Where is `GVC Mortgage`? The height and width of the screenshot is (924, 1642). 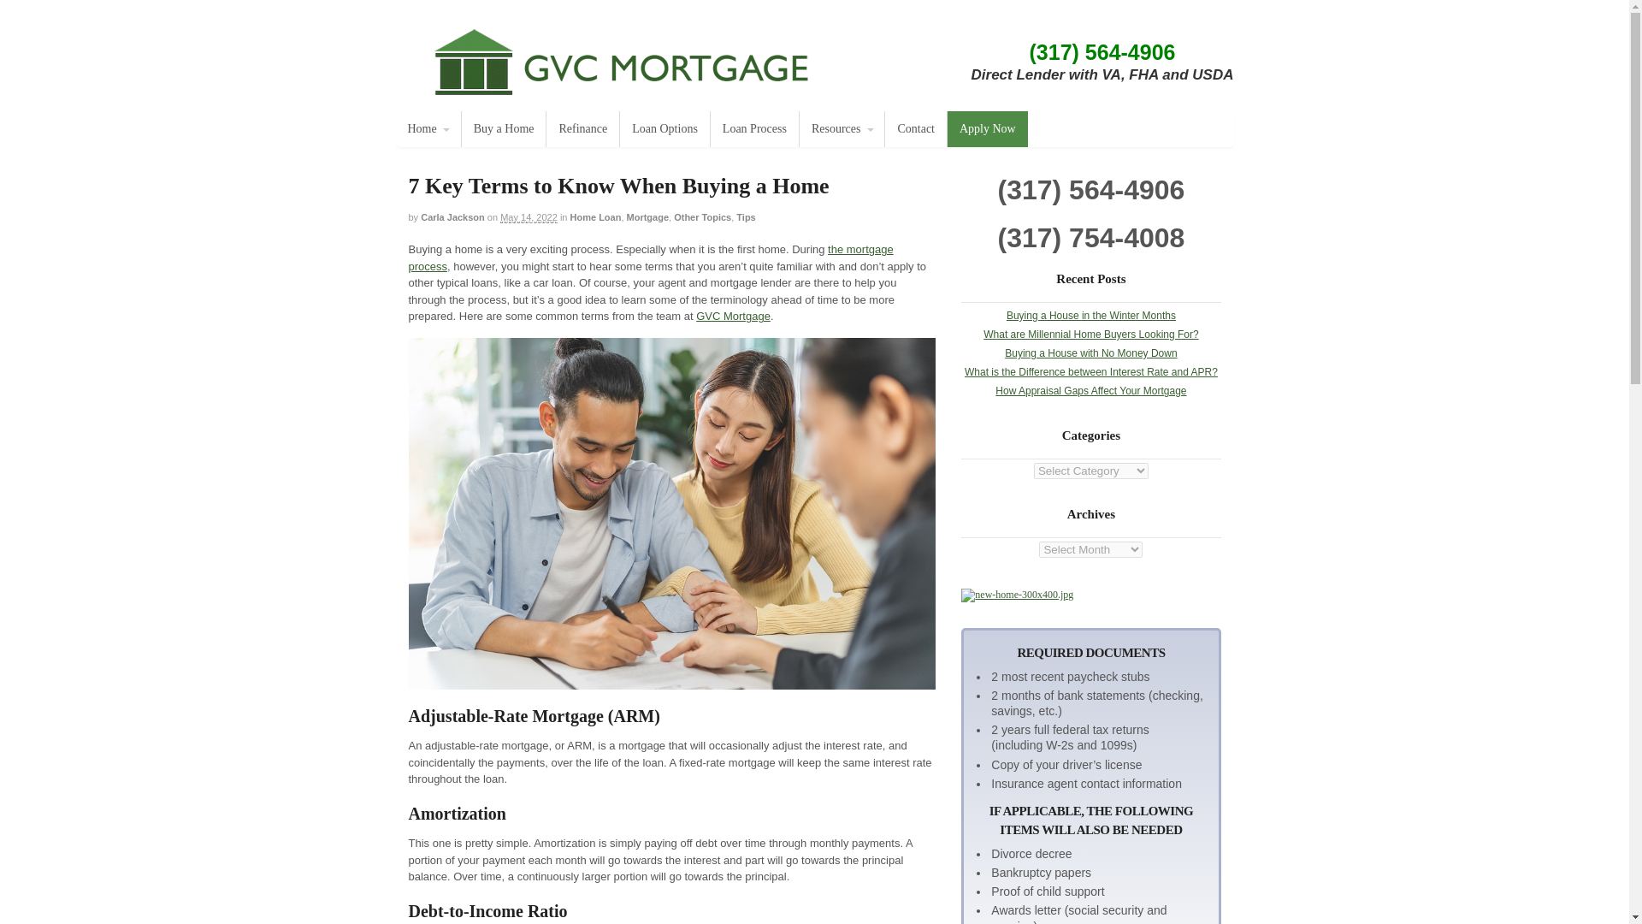 GVC Mortgage is located at coordinates (733, 315).